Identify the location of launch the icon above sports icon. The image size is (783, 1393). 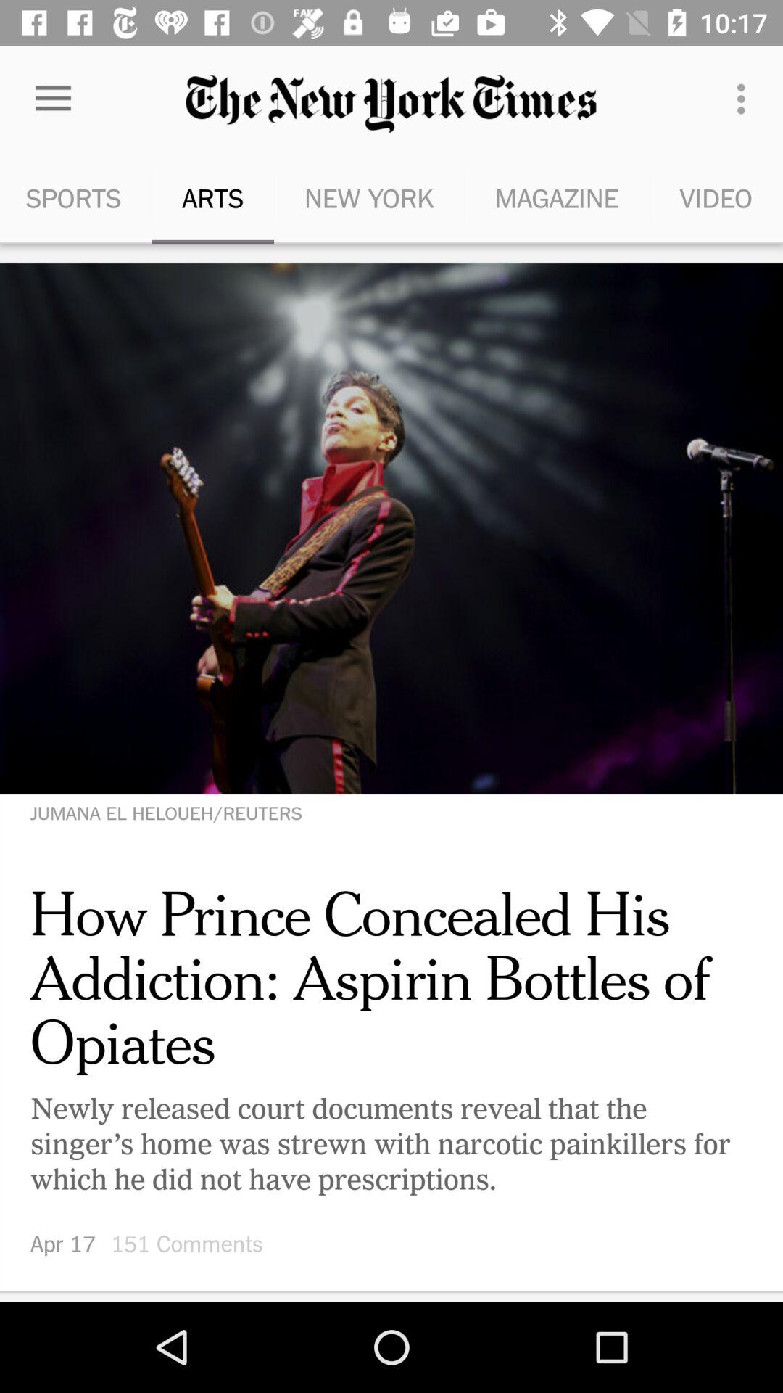
(53, 99).